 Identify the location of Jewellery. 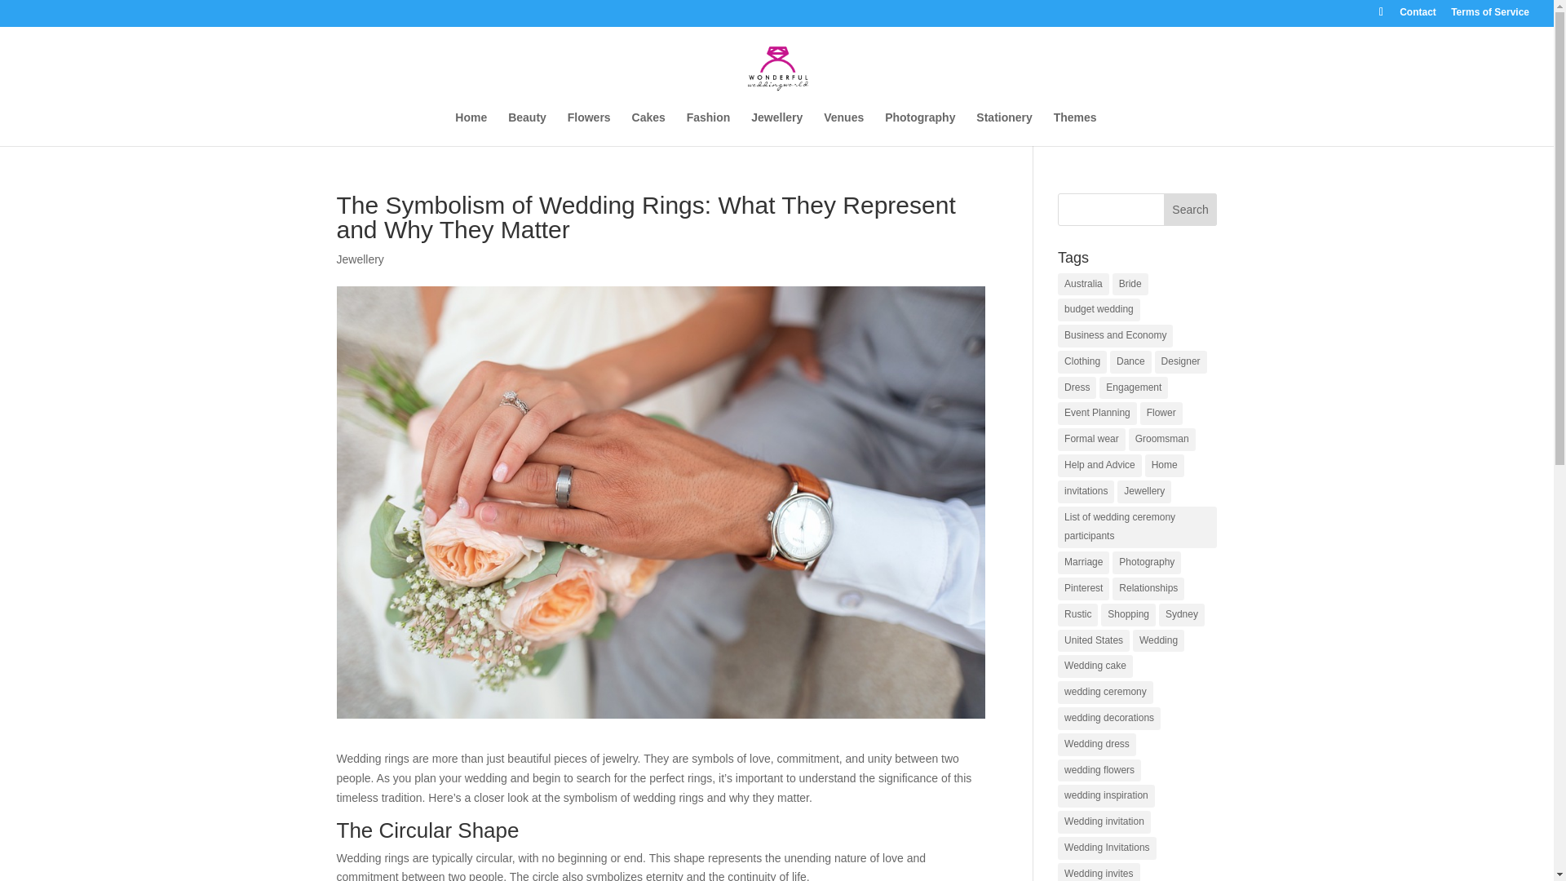
(1144, 491).